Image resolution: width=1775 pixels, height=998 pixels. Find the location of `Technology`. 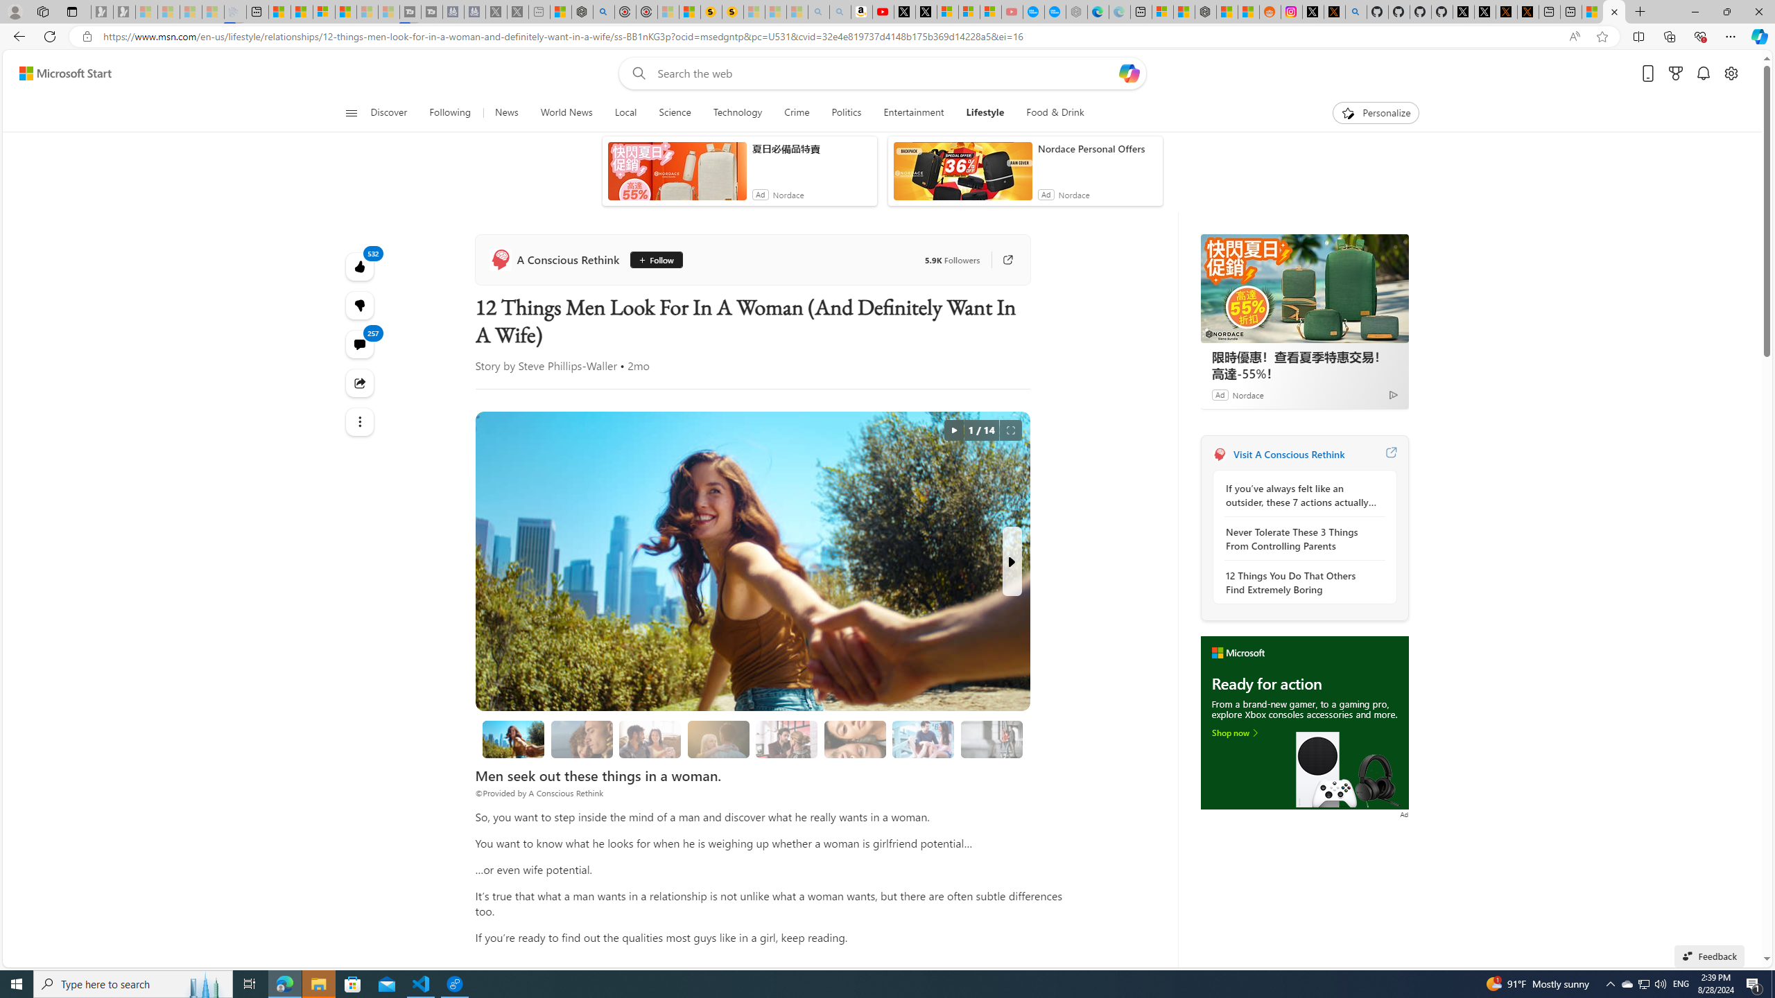

Technology is located at coordinates (738, 113).